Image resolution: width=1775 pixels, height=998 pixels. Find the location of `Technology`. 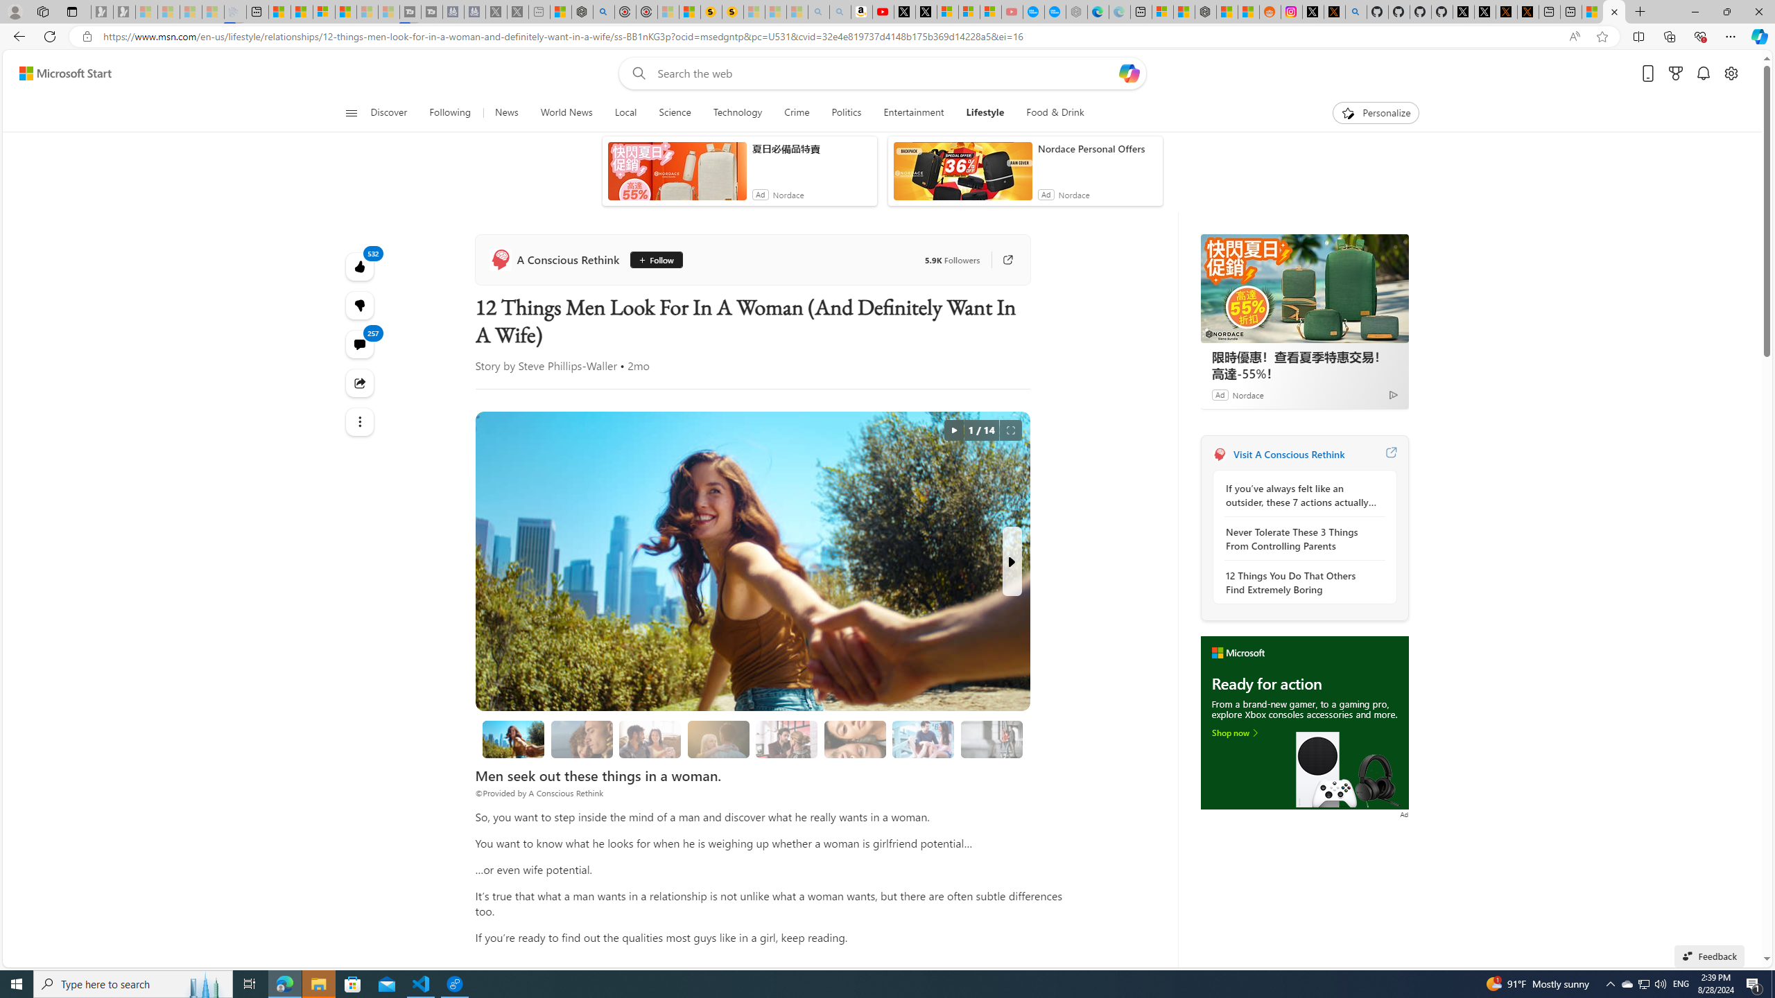

Technology is located at coordinates (738, 113).